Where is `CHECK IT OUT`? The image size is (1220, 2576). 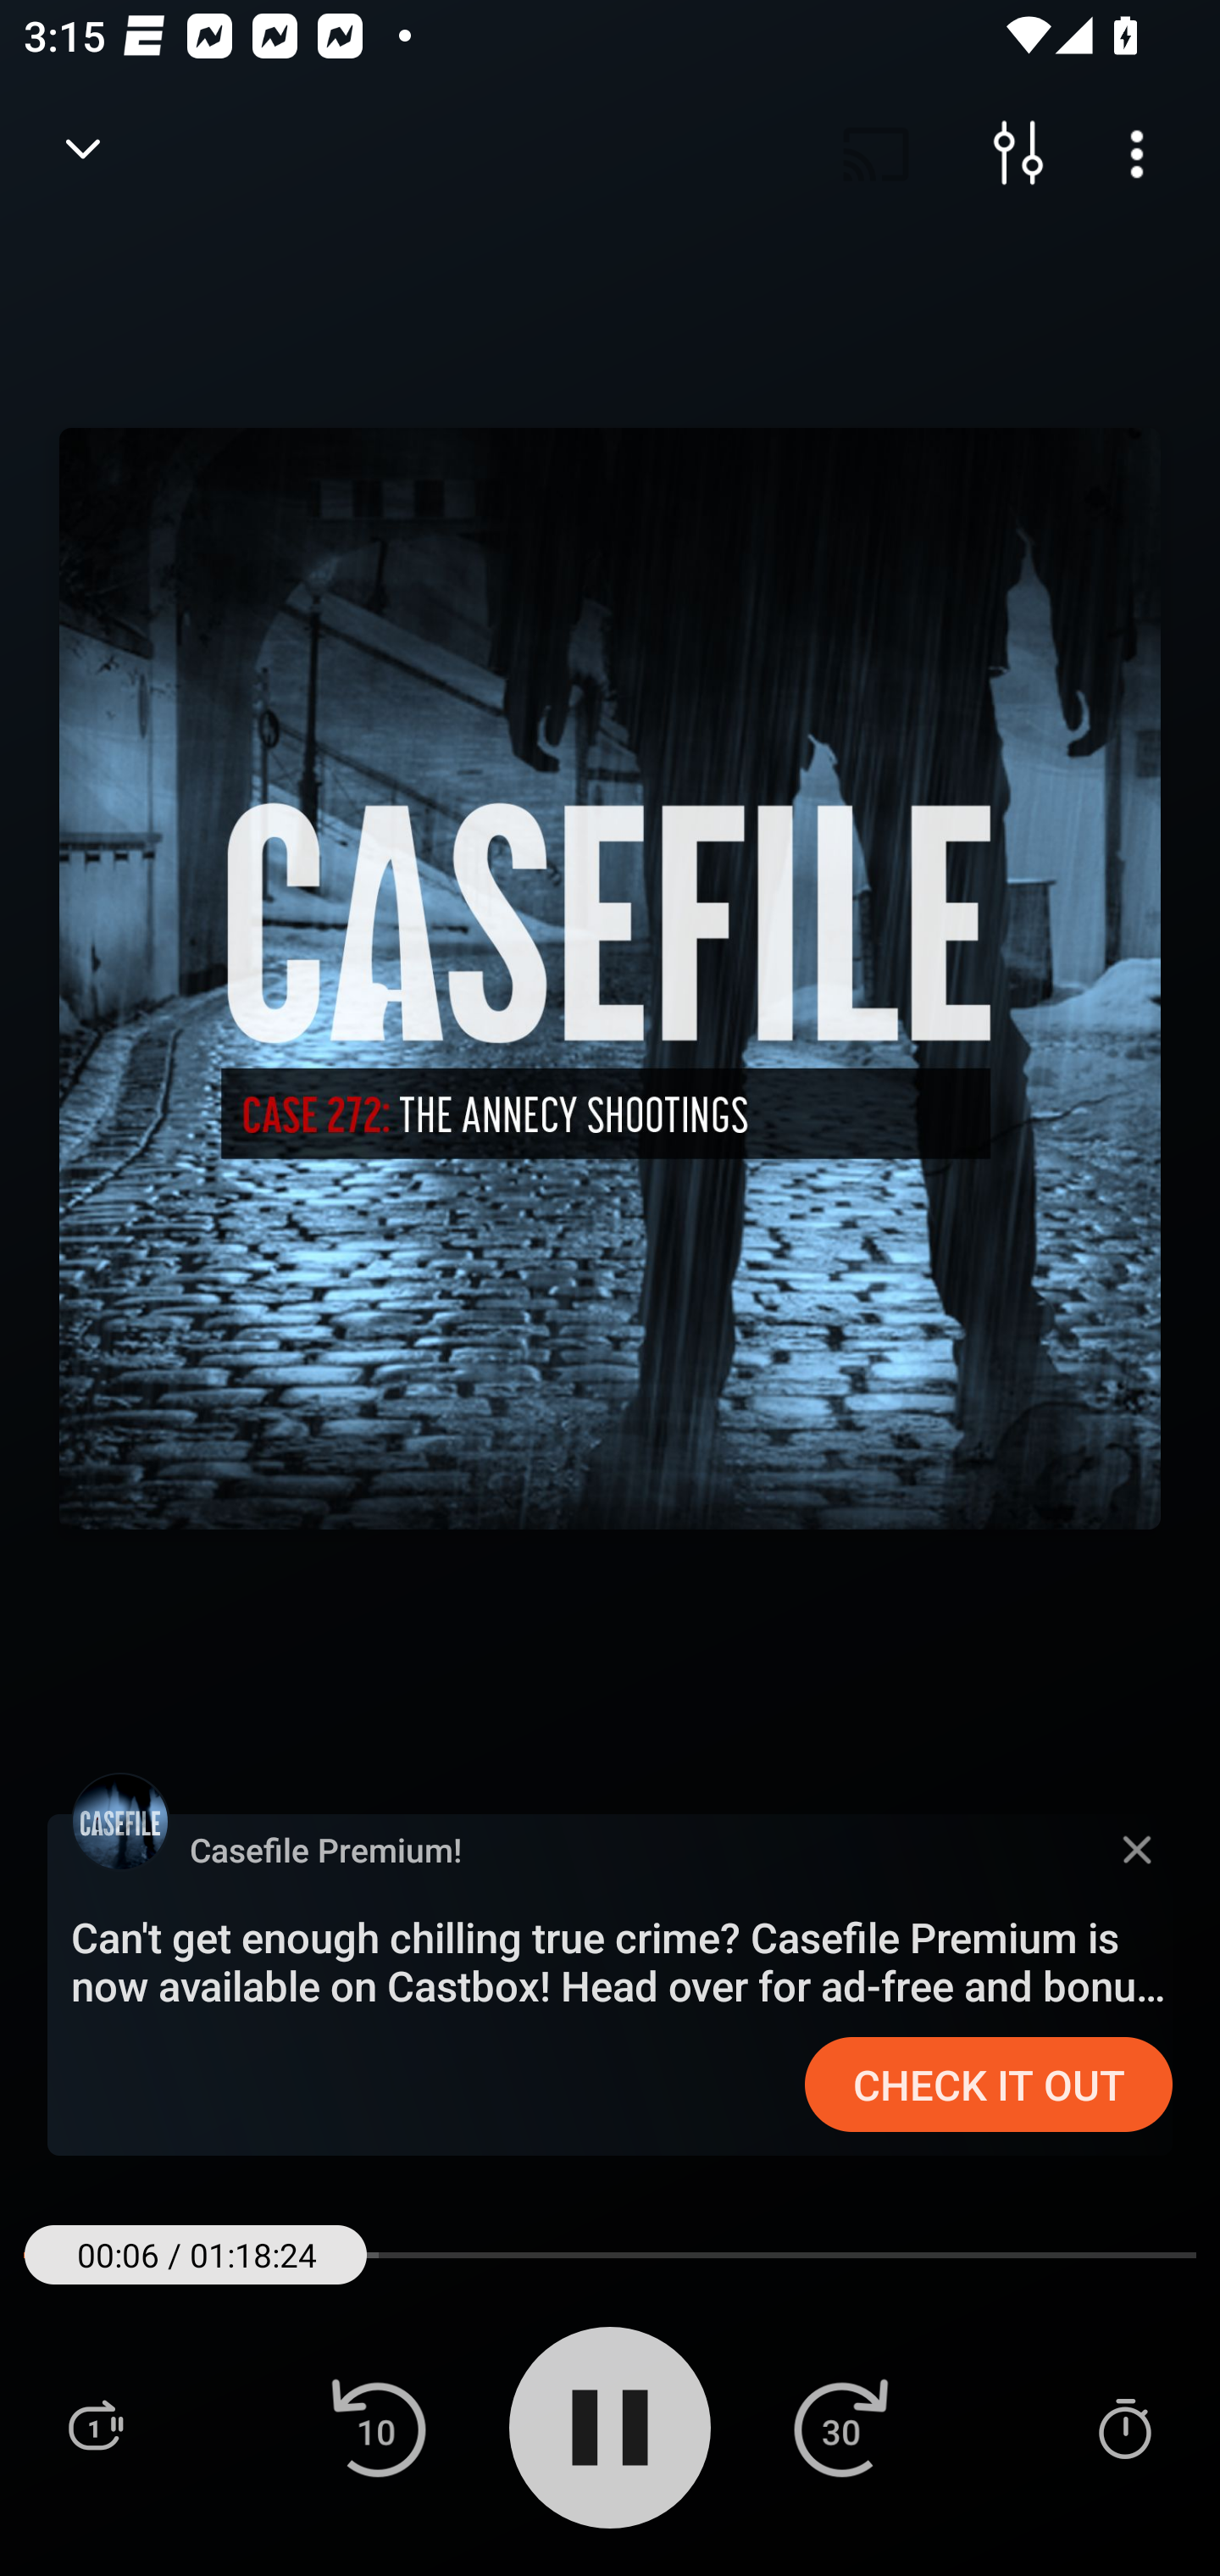
CHECK IT OUT is located at coordinates (988, 2085).